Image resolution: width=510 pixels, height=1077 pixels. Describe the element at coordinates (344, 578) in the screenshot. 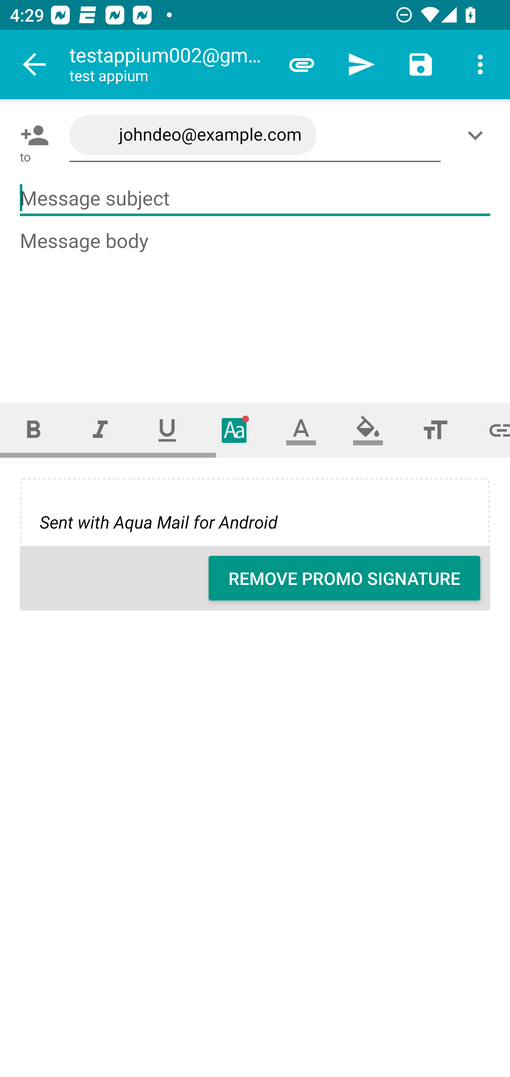

I see `REMOVE PROMO SIGNATURE` at that location.